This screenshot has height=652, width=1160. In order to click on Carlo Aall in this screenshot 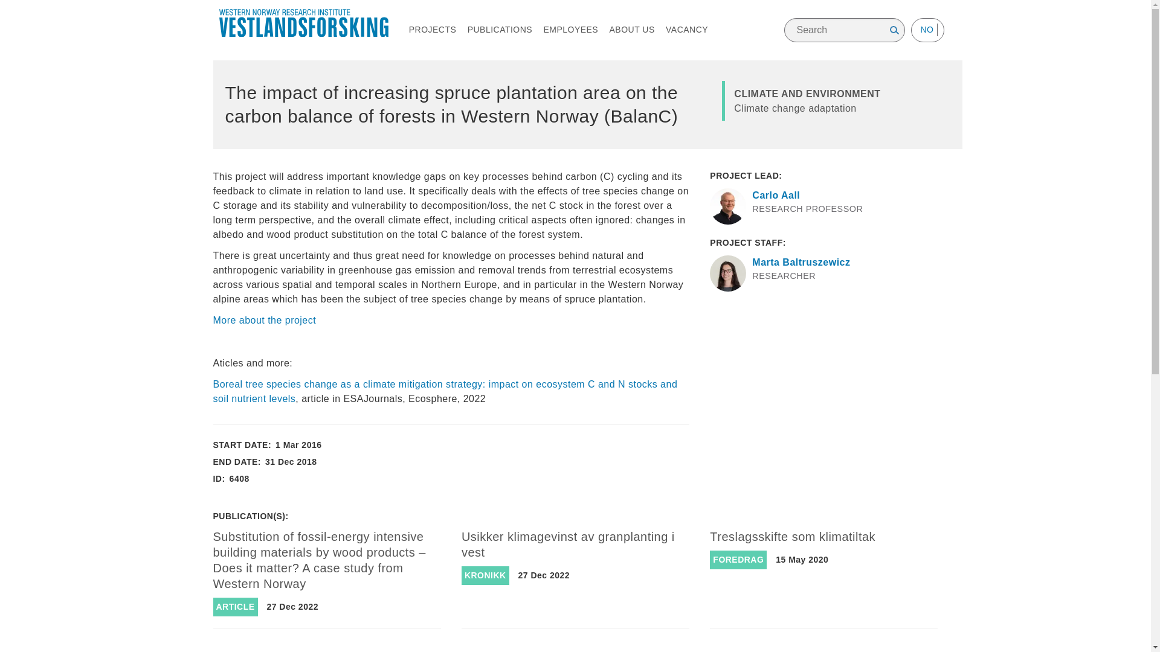, I will do `click(776, 195)`.